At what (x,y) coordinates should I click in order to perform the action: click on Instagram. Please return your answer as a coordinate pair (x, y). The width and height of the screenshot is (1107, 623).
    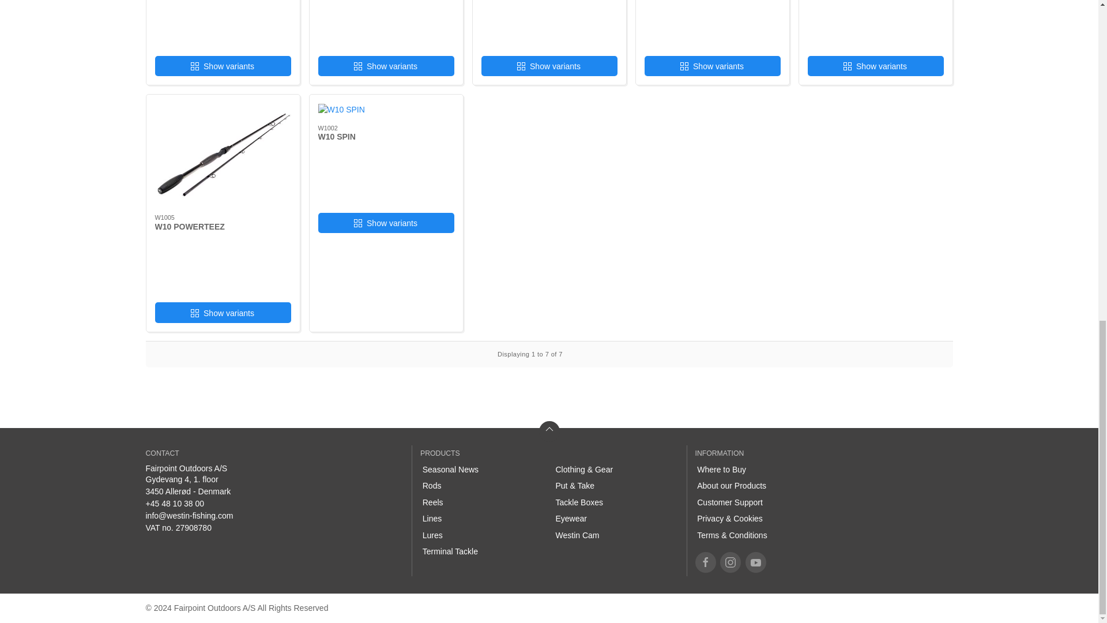
    Looking at the image, I should click on (730, 562).